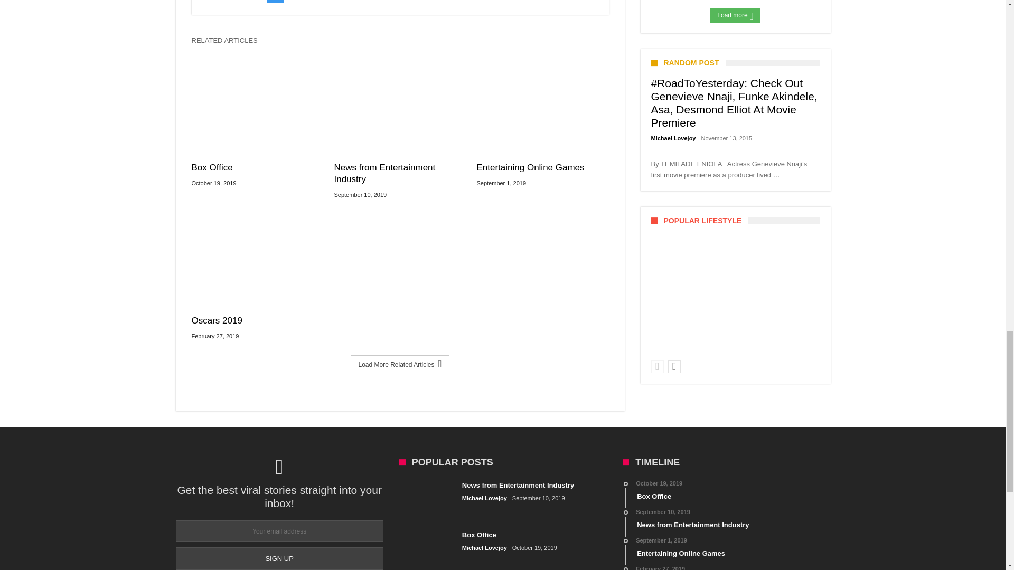 Image resolution: width=1014 pixels, height=570 pixels. What do you see at coordinates (279, 558) in the screenshot?
I see `Sign up` at bounding box center [279, 558].